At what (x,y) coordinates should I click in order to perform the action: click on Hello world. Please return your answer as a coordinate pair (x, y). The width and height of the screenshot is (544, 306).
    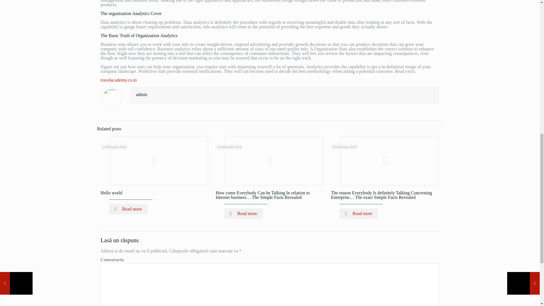
    Looking at the image, I should click on (112, 193).